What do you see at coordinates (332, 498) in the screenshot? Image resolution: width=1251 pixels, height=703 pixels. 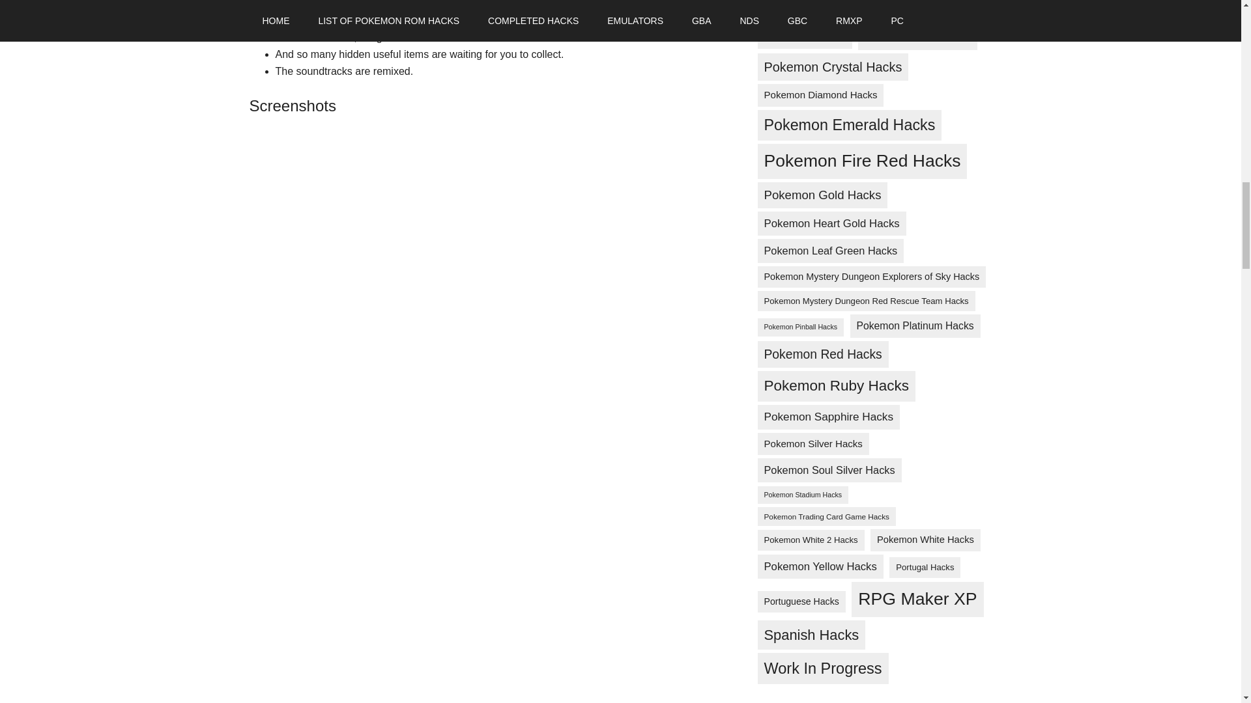 I see `Pokemon Marigold Screenshot` at bounding box center [332, 498].